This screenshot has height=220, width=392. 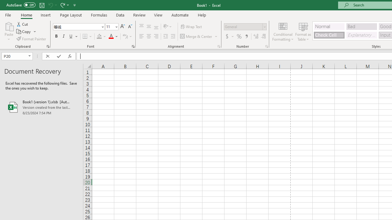 What do you see at coordinates (141, 37) in the screenshot?
I see `Align Left` at bounding box center [141, 37].